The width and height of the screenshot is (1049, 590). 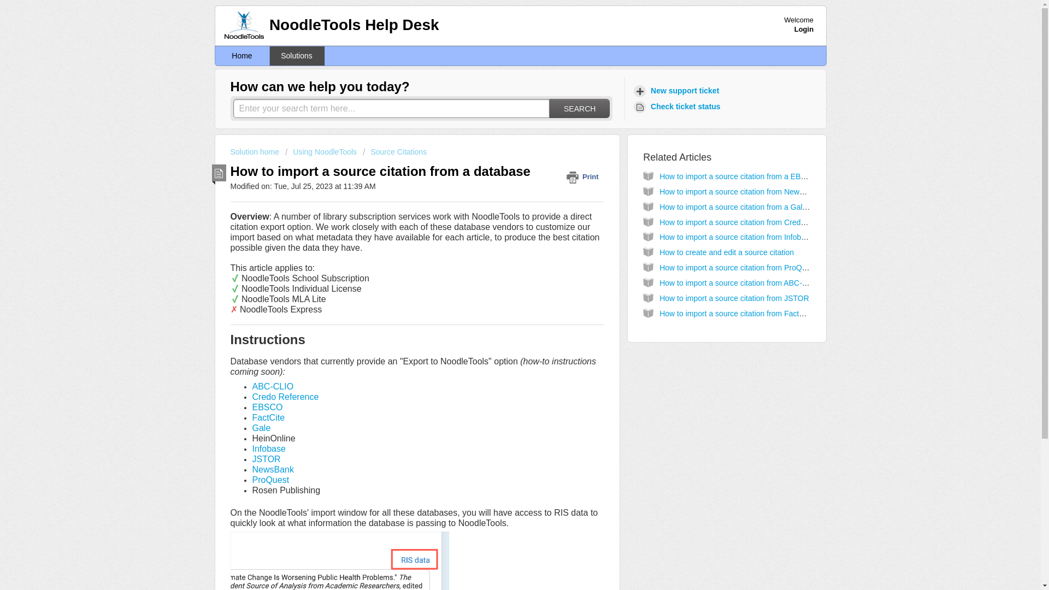 I want to click on How to import a source citation from a EBSCO database, so click(x=755, y=176).